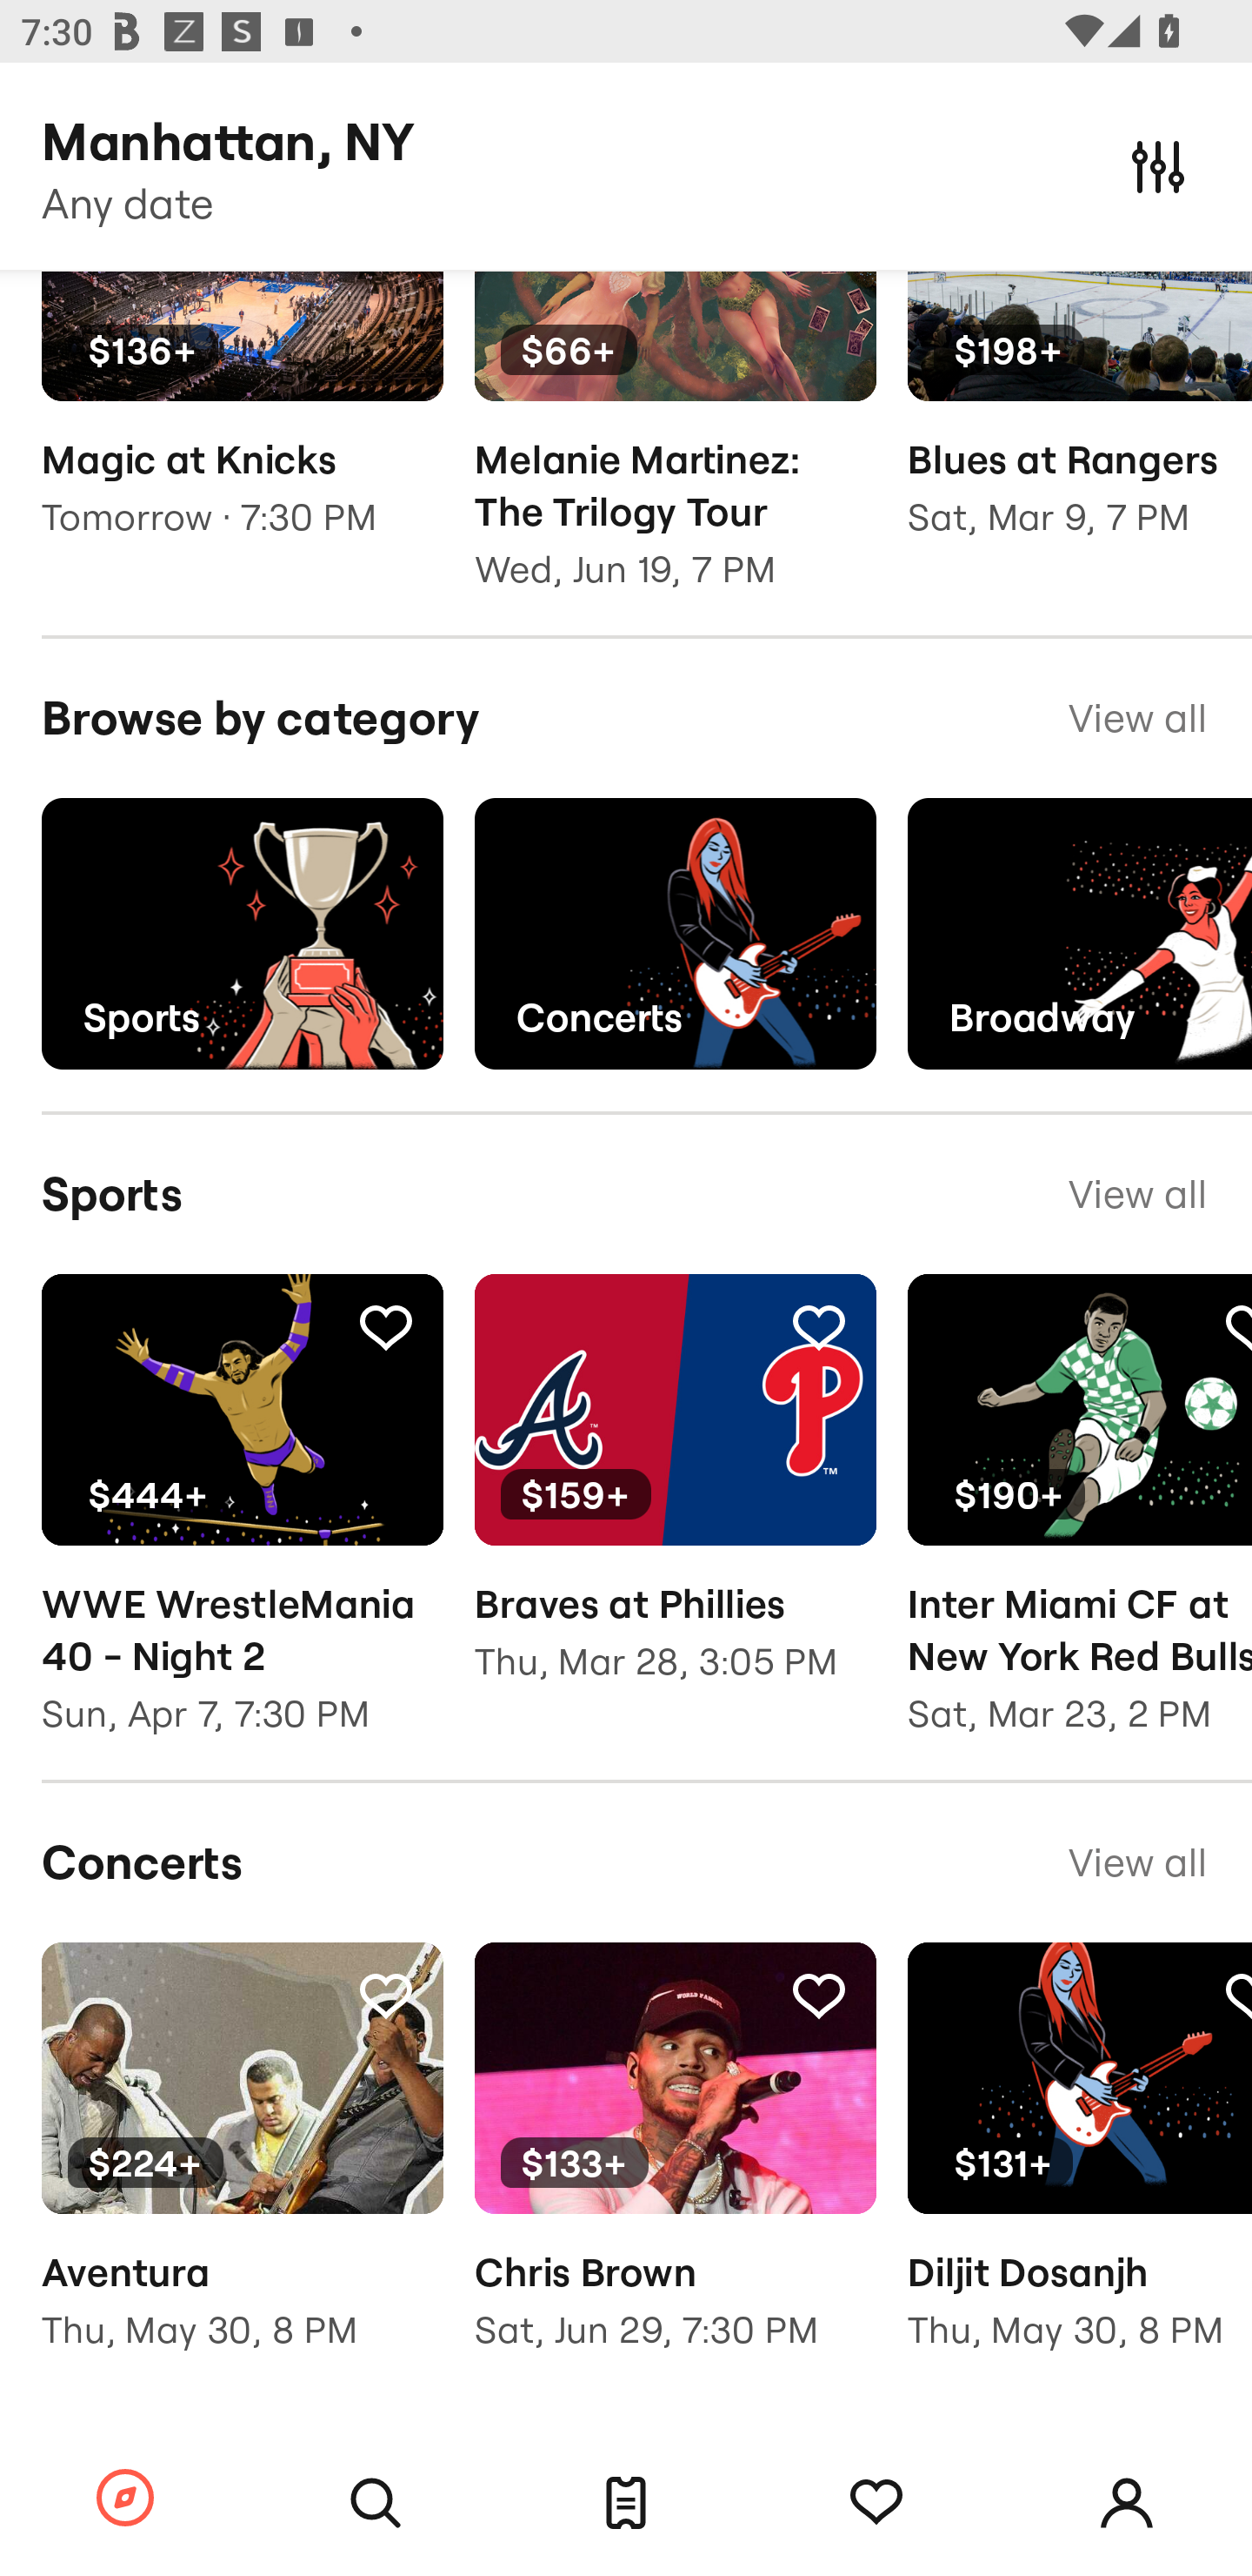  Describe the element at coordinates (1137, 1862) in the screenshot. I see `View all` at that location.